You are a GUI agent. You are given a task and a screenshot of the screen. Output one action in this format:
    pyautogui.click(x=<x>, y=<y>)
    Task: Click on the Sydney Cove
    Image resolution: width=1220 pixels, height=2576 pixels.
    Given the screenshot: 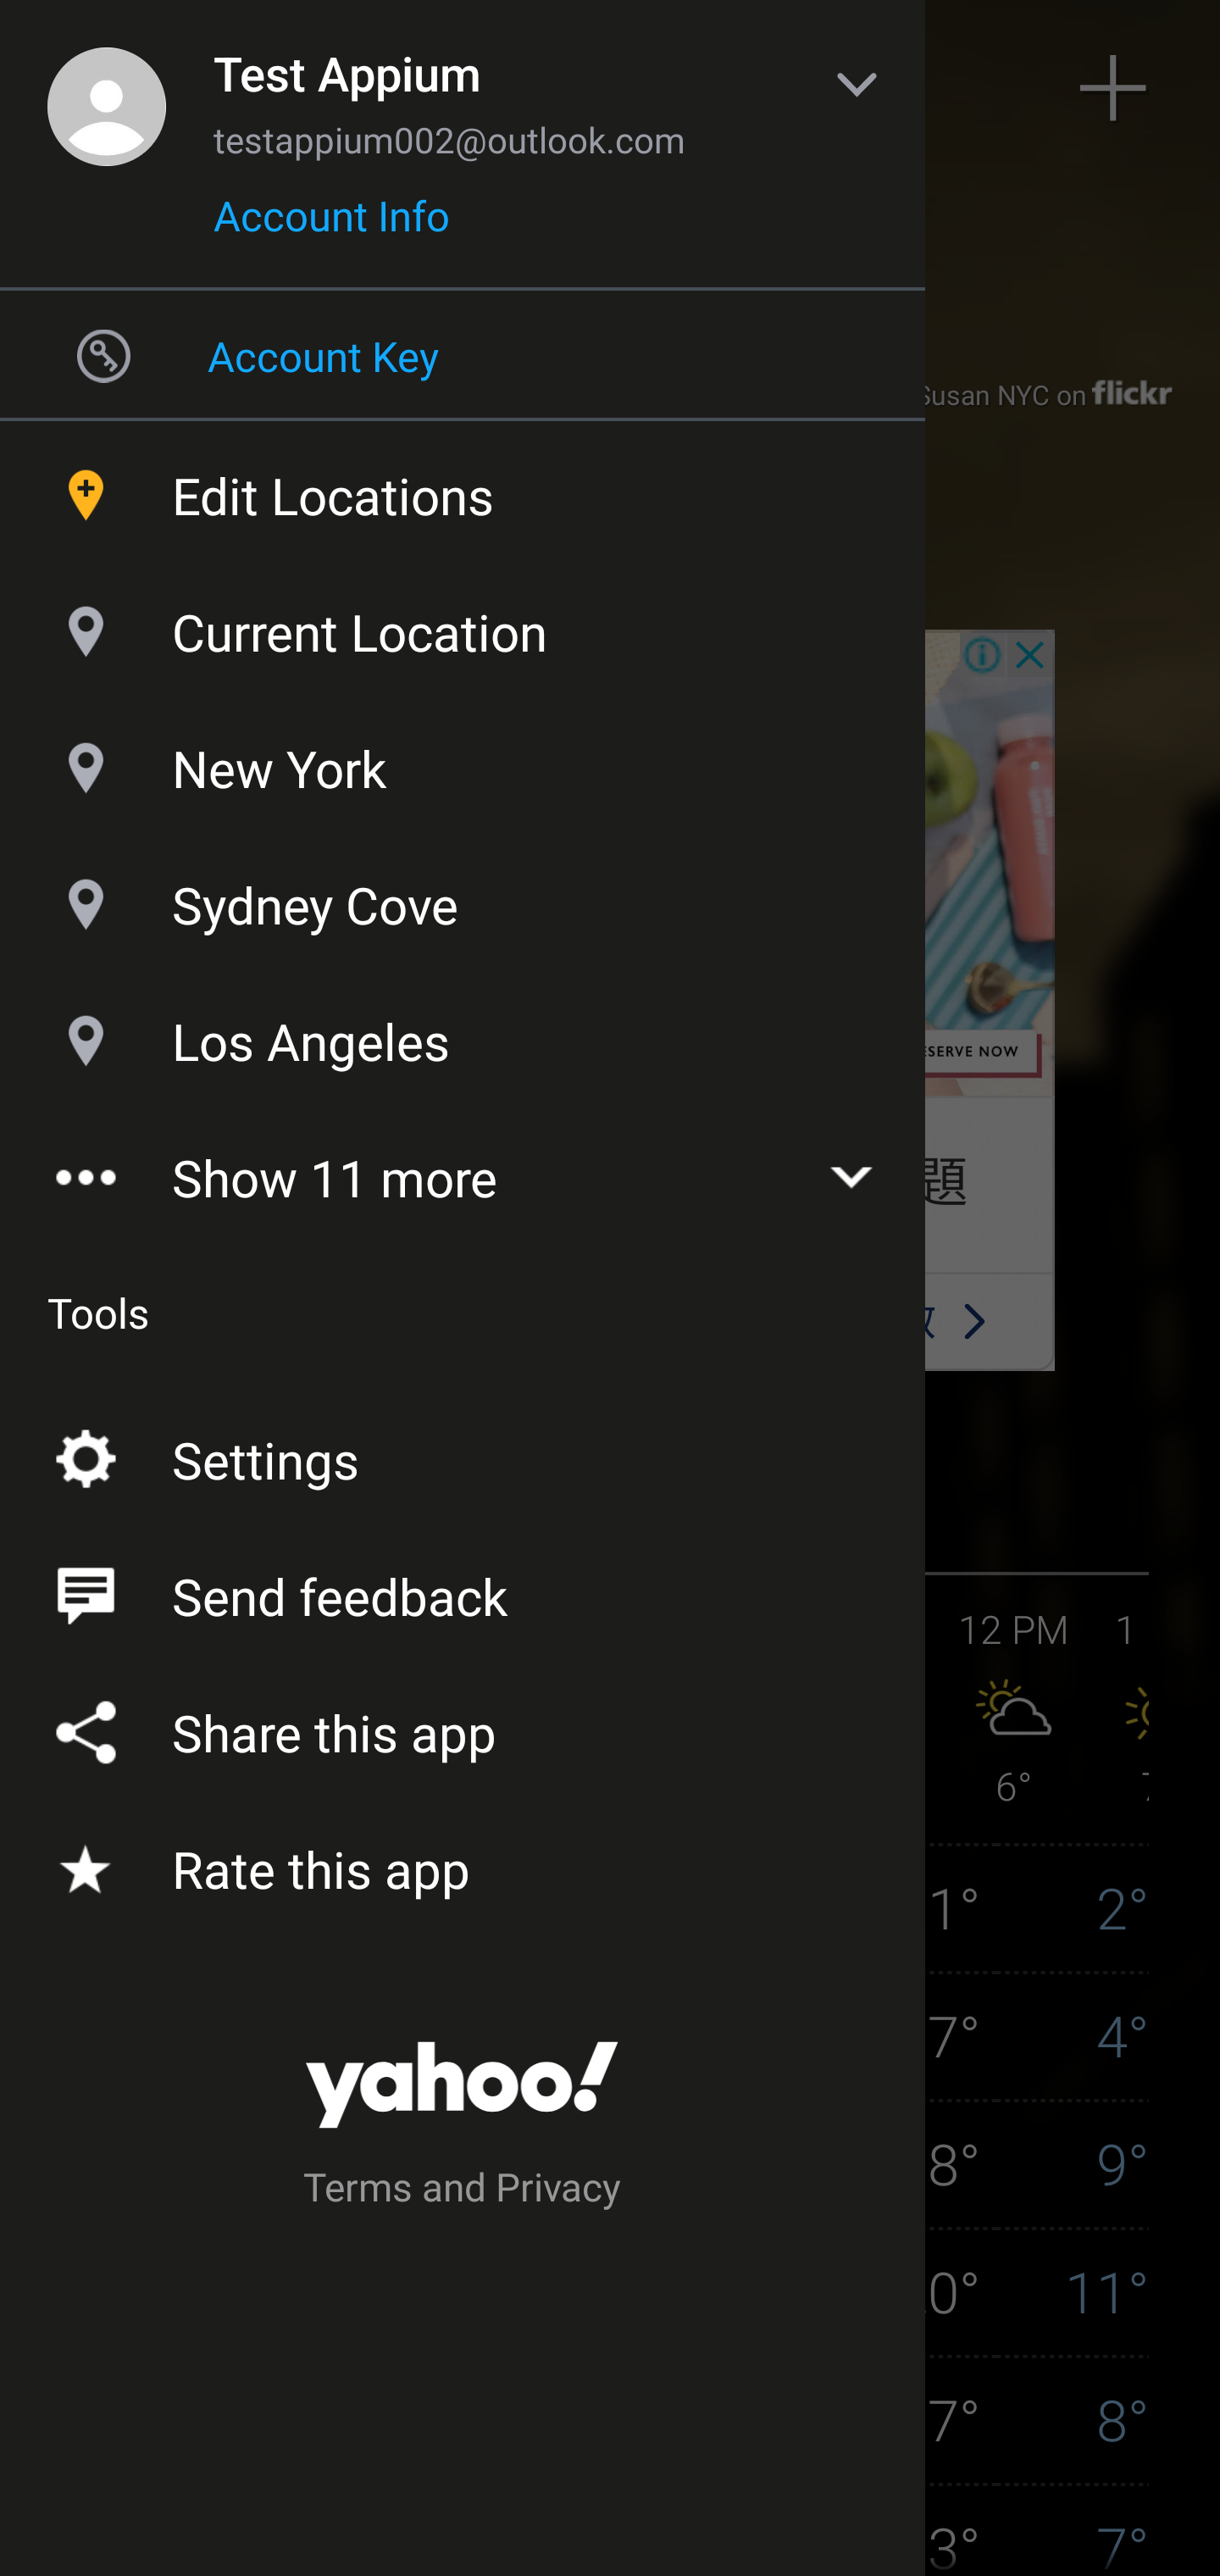 What is the action you would take?
    pyautogui.click(x=463, y=897)
    